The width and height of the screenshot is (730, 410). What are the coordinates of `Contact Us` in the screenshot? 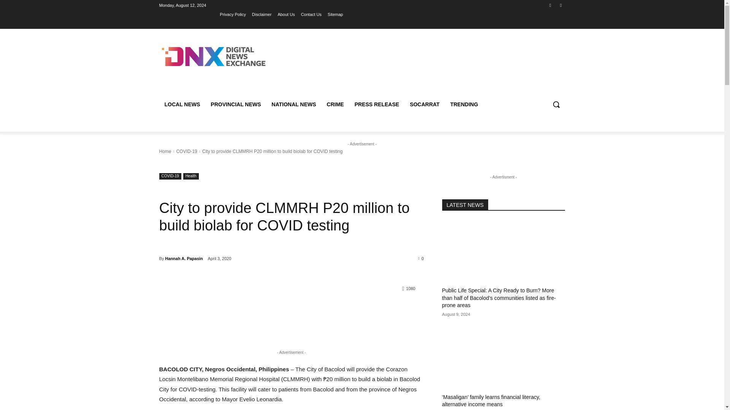 It's located at (311, 14).